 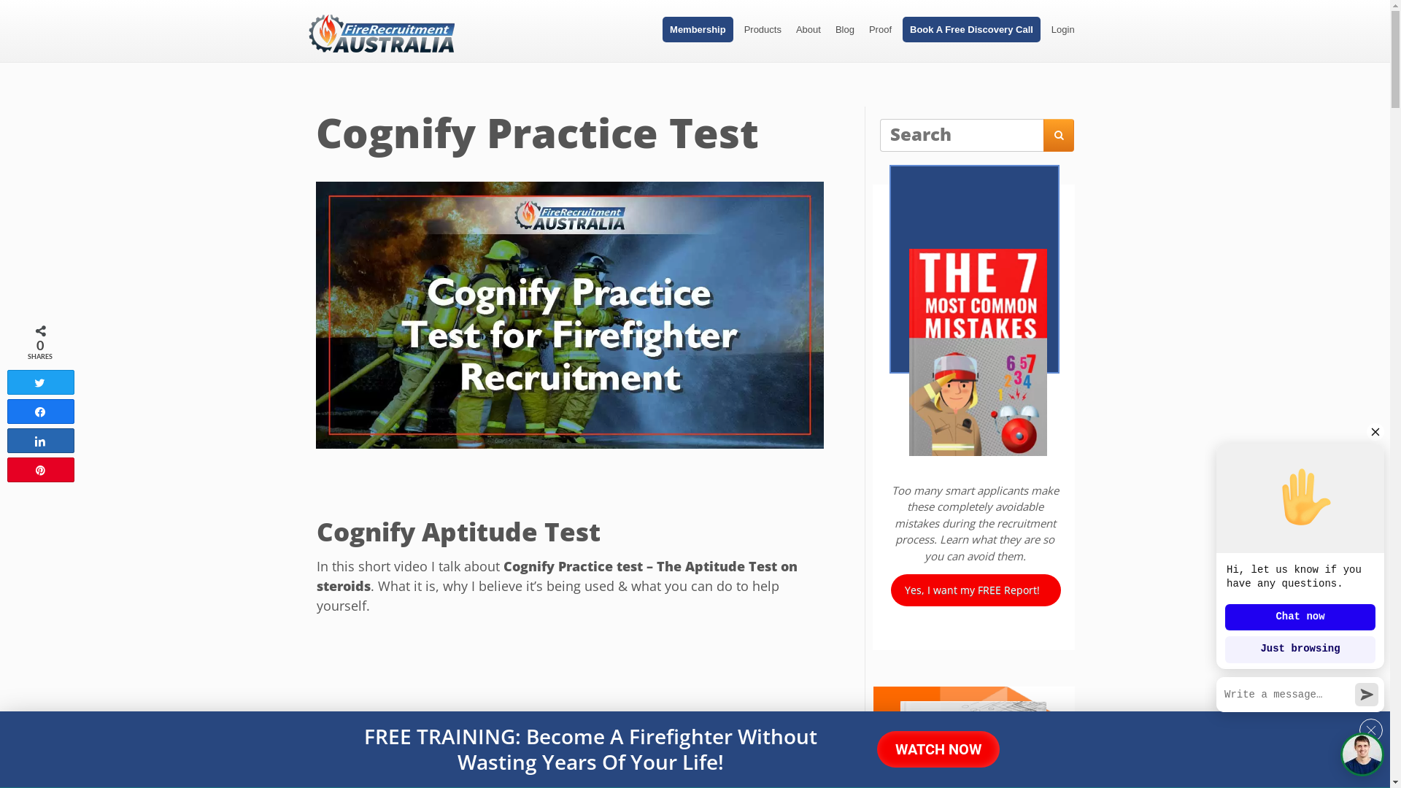 What do you see at coordinates (845, 29) in the screenshot?
I see `Blog` at bounding box center [845, 29].